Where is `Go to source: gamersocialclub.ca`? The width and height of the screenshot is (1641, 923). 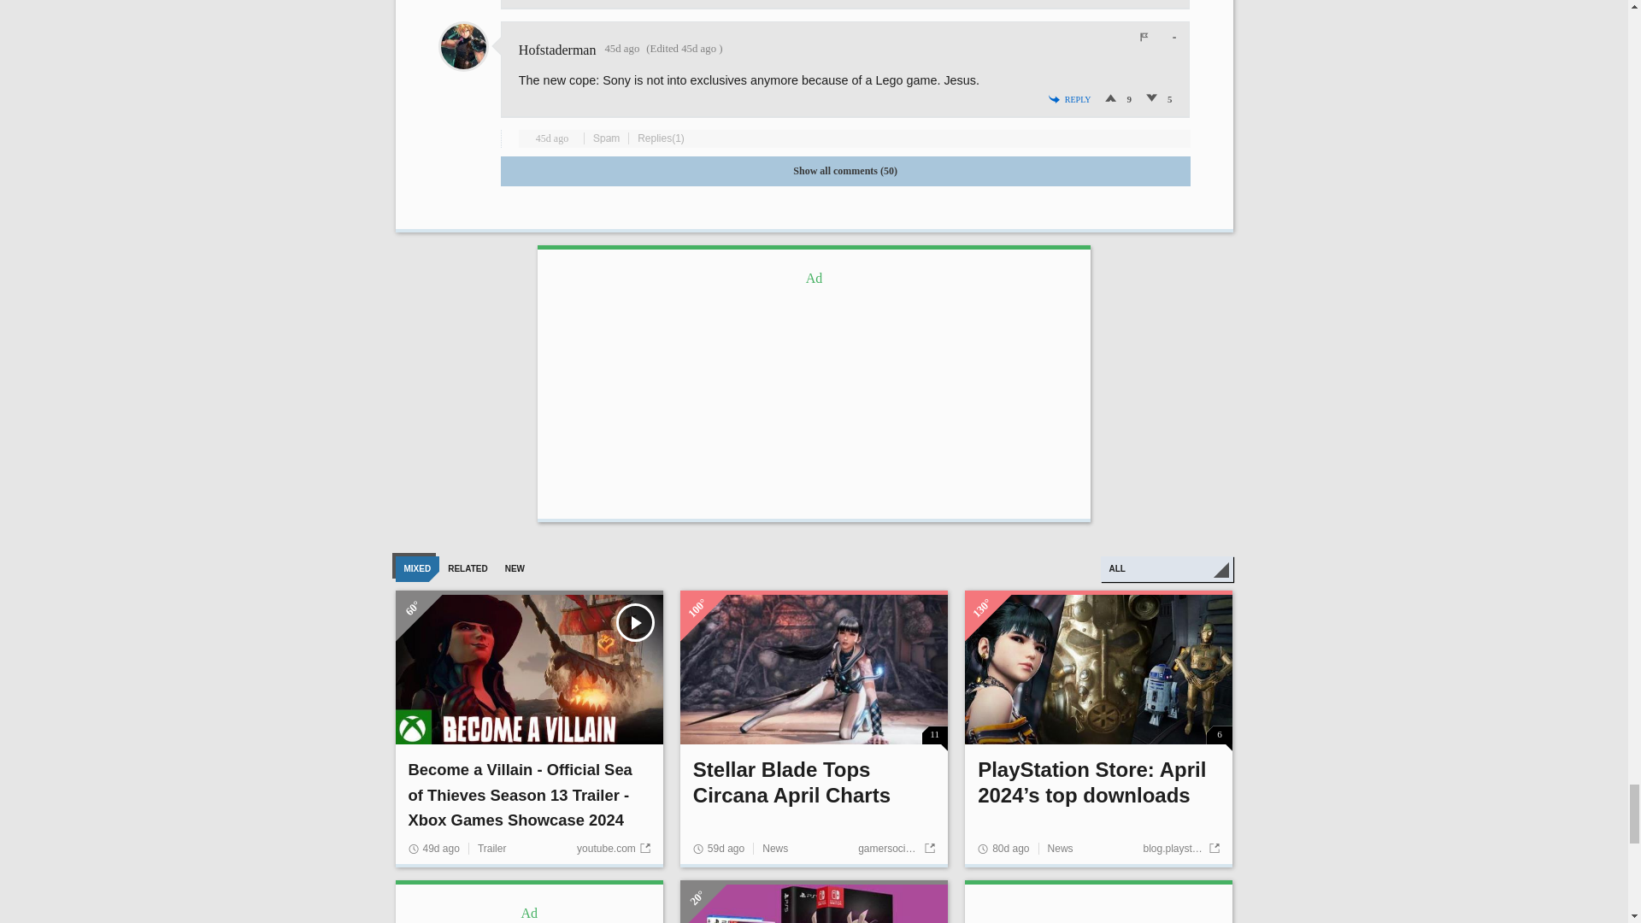 Go to source: gamersocialclub.ca is located at coordinates (897, 849).